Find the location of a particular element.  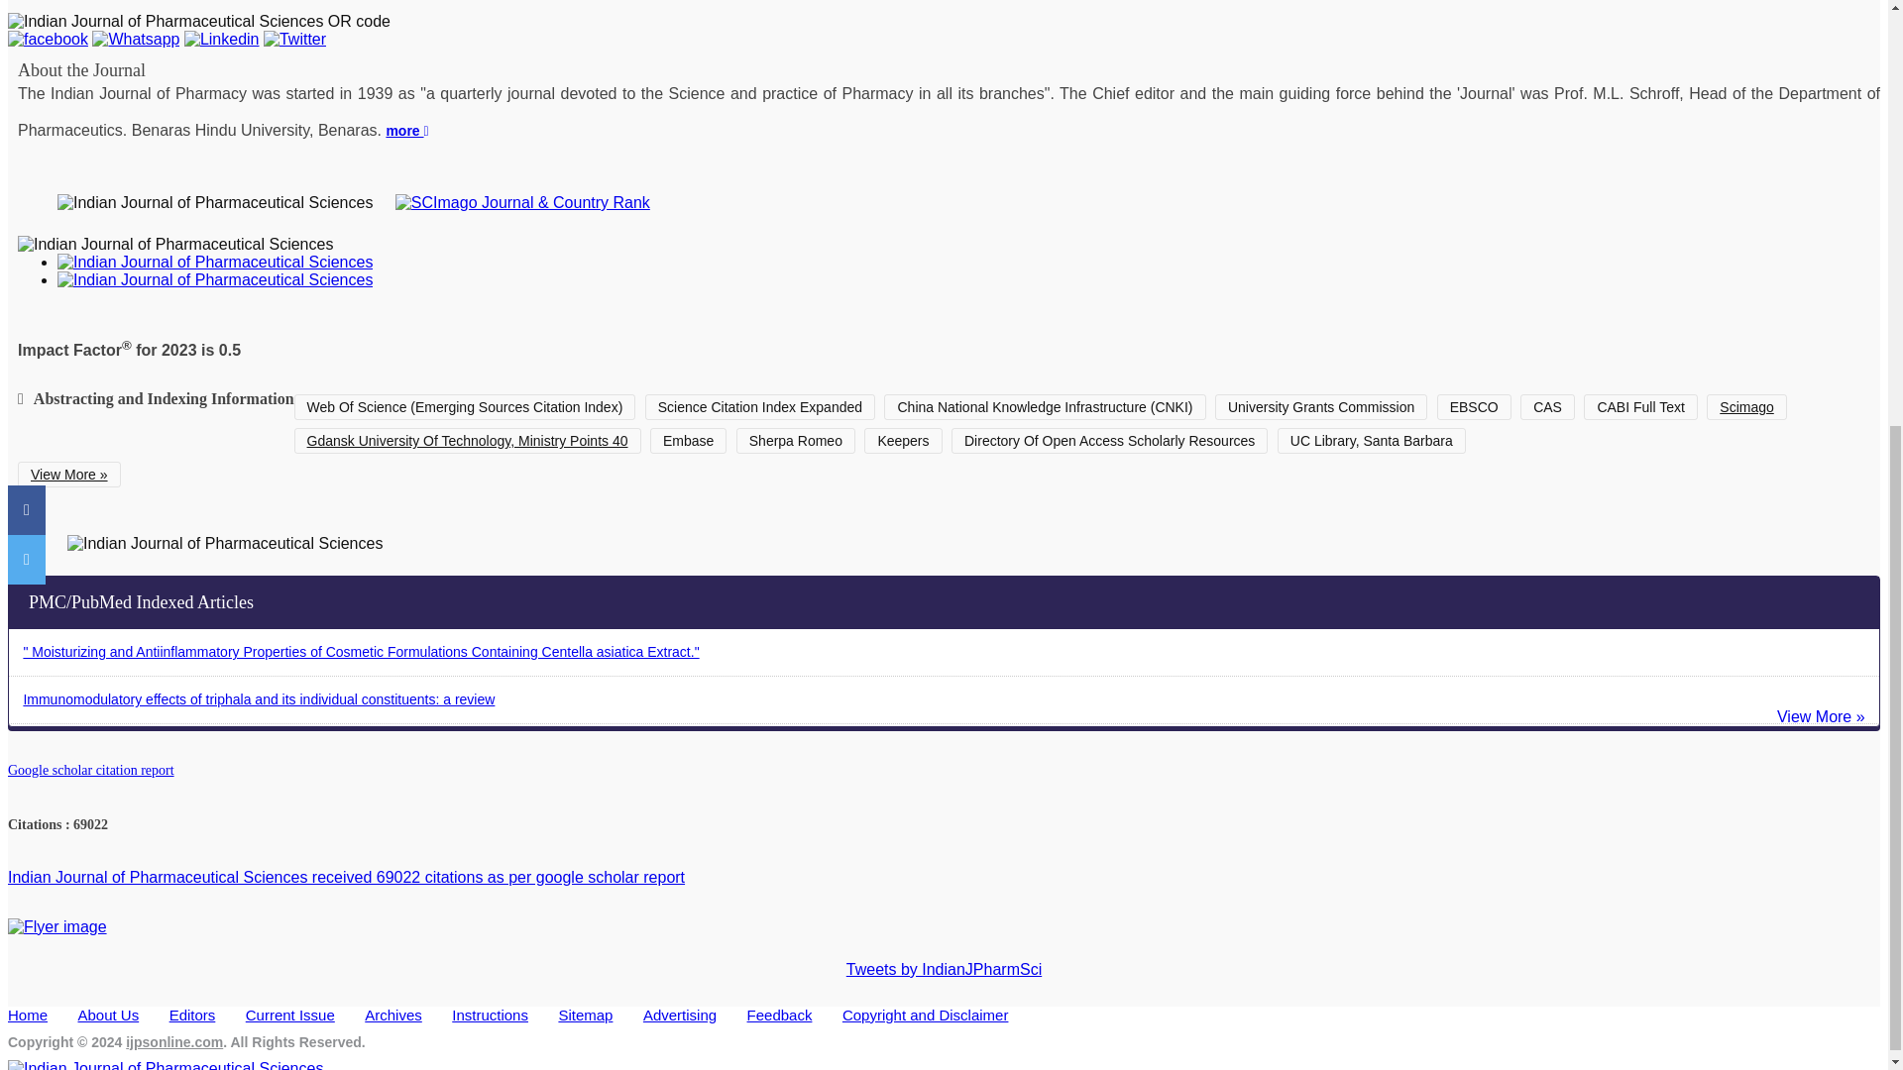

CAS is located at coordinates (1548, 407).